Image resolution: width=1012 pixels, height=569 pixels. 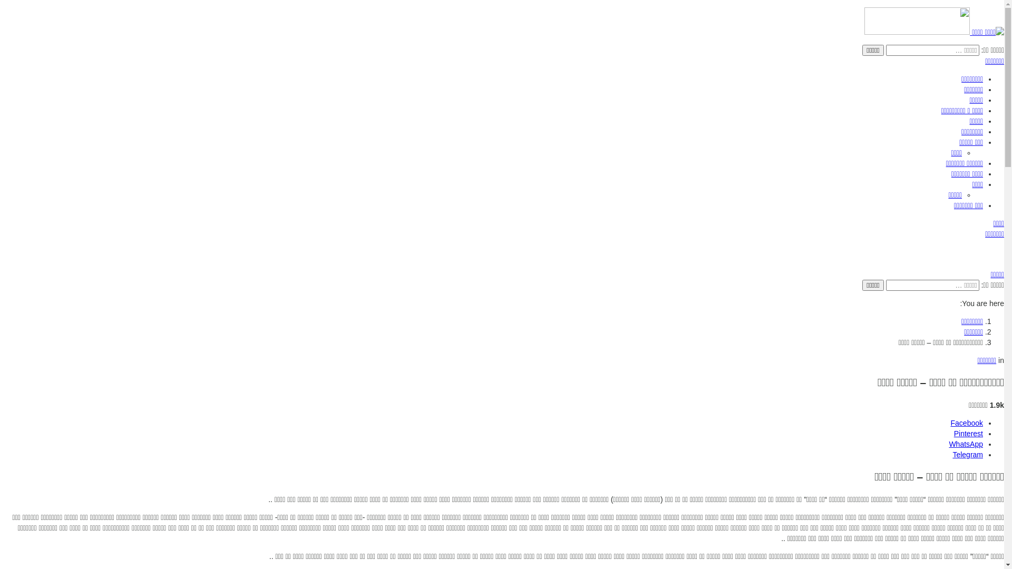 What do you see at coordinates (967, 423) in the screenshot?
I see `Facebook` at bounding box center [967, 423].